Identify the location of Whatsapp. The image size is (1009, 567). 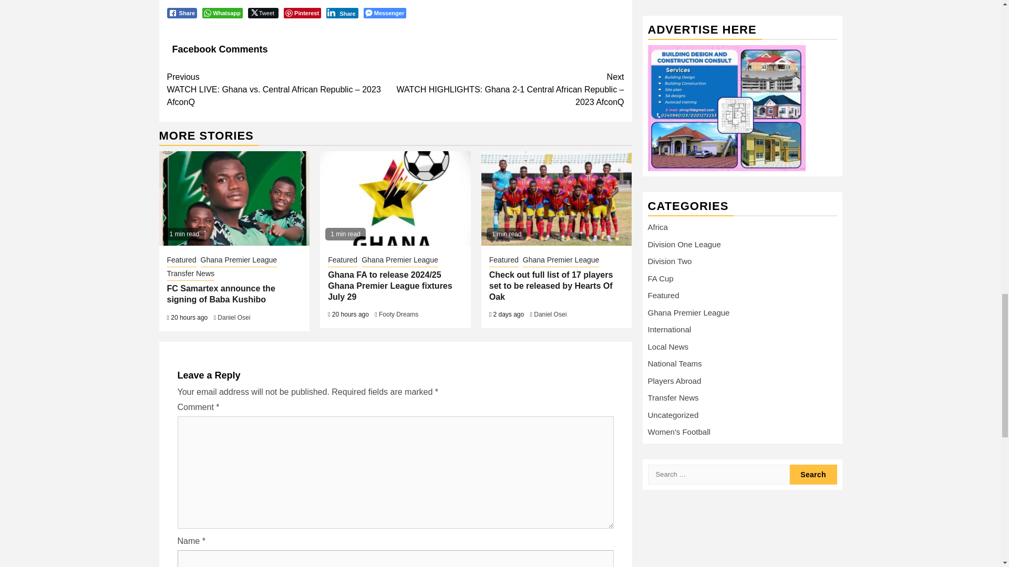
(223, 13).